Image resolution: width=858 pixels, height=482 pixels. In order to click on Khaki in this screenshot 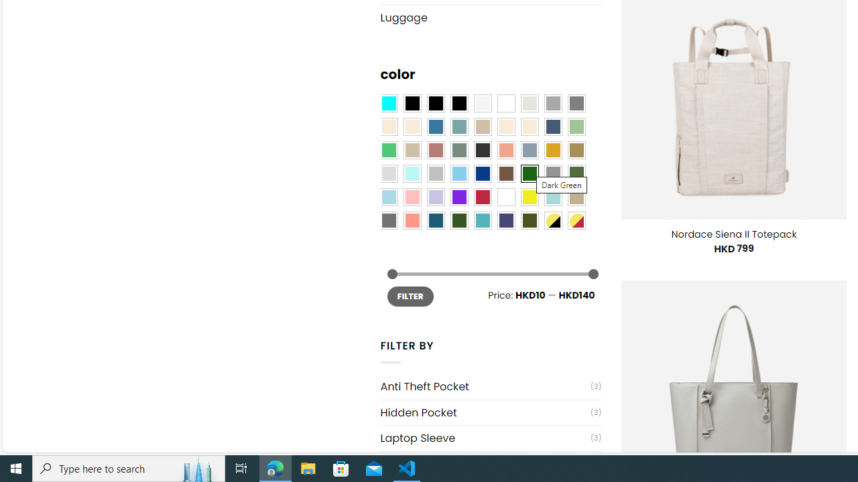, I will do `click(576, 197)`.